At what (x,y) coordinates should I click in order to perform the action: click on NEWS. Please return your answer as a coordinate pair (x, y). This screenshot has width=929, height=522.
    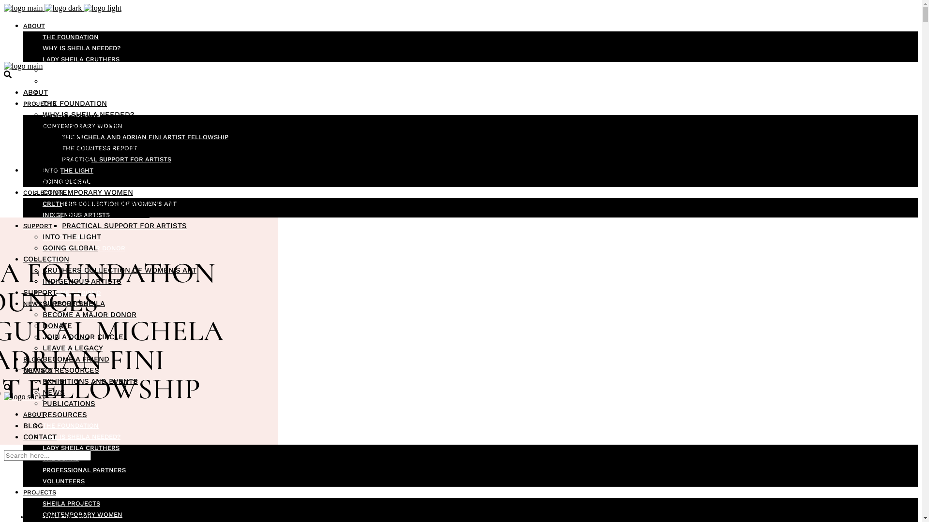
    Looking at the image, I should click on (52, 326).